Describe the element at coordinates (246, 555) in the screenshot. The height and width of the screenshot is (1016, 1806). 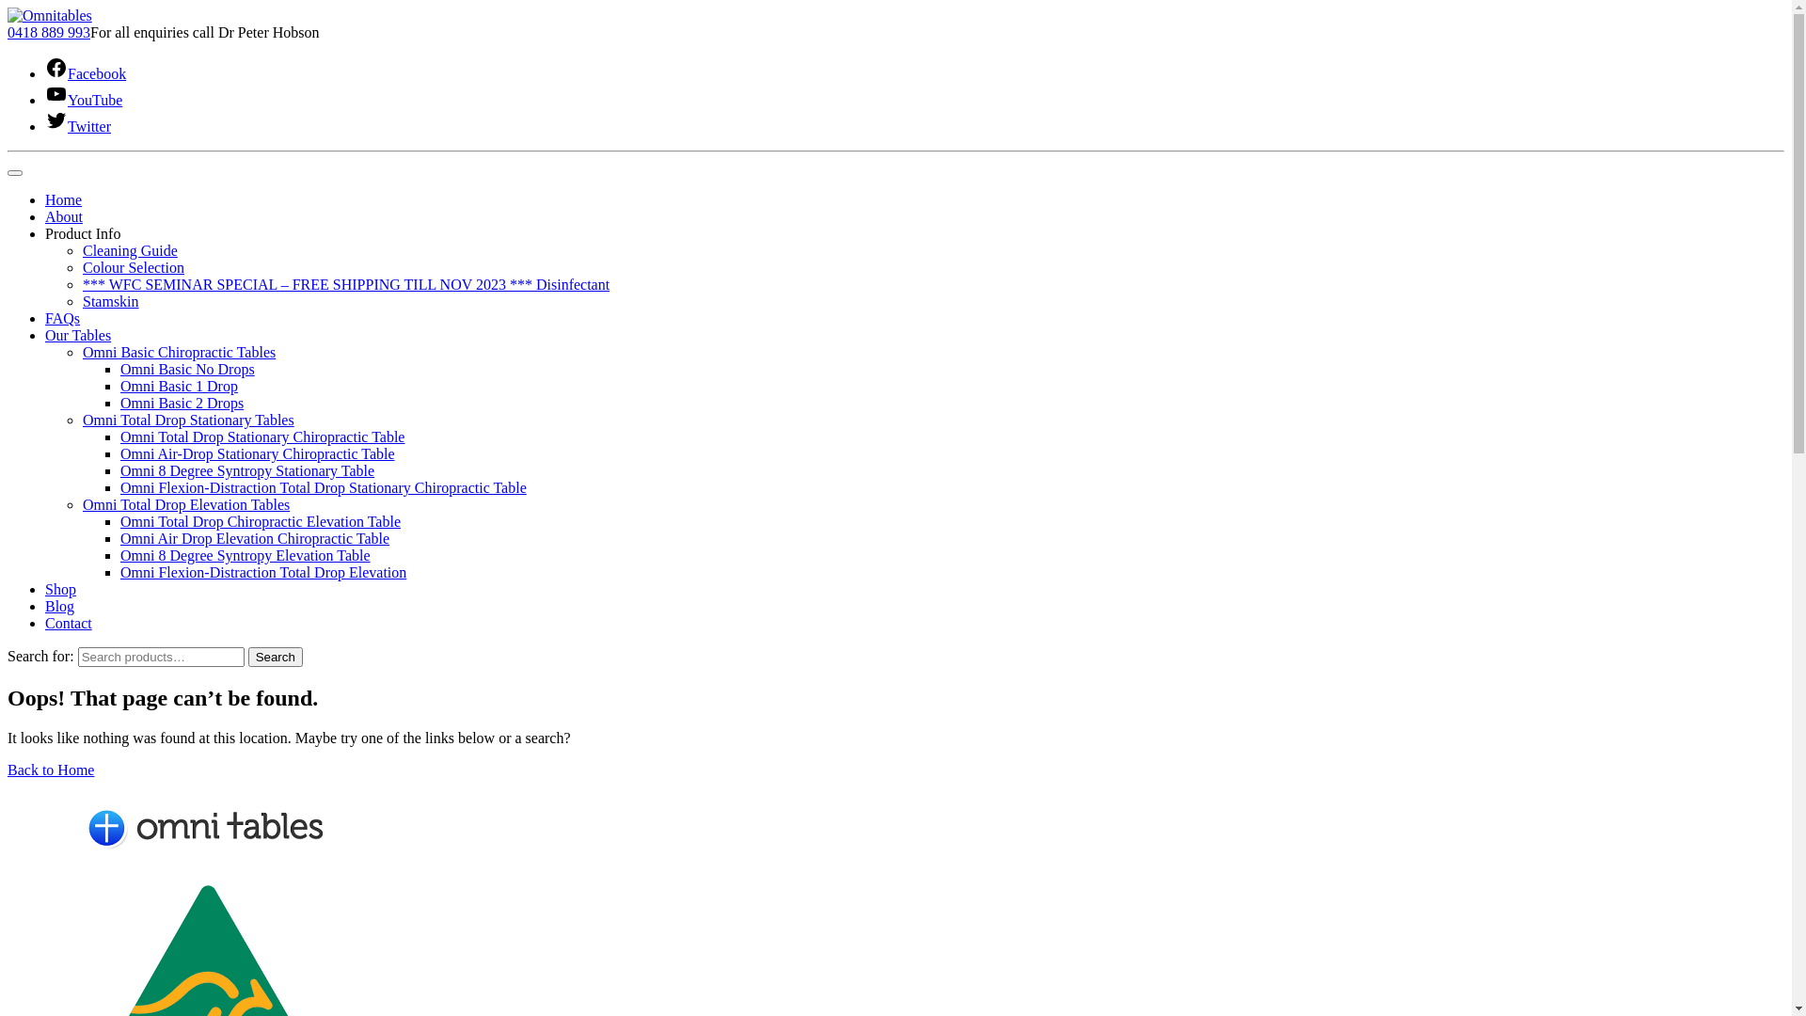
I see `Omni 8 Degree Syntropy Elevation Table` at that location.